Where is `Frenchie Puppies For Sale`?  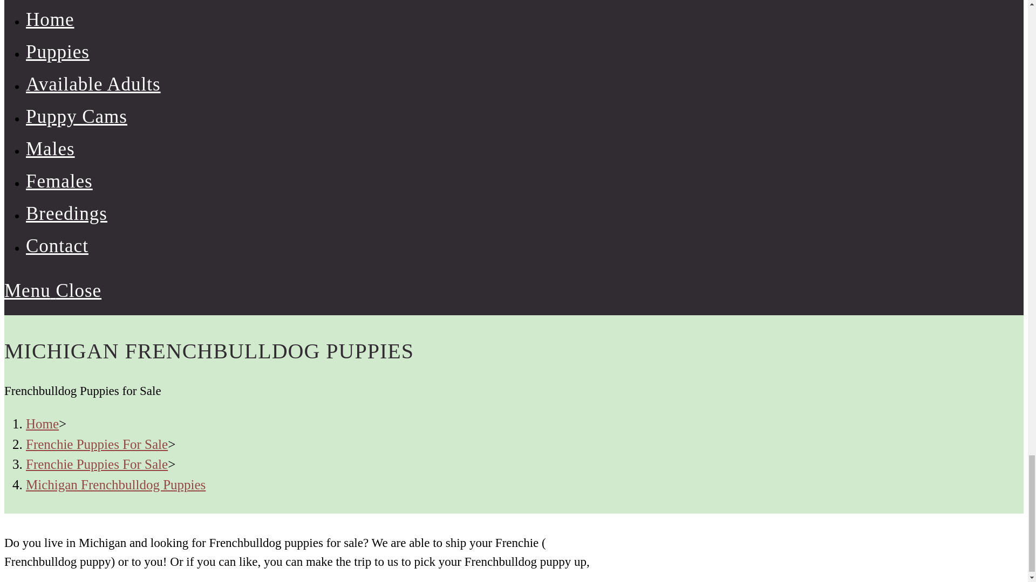
Frenchie Puppies For Sale is located at coordinates (97, 463).